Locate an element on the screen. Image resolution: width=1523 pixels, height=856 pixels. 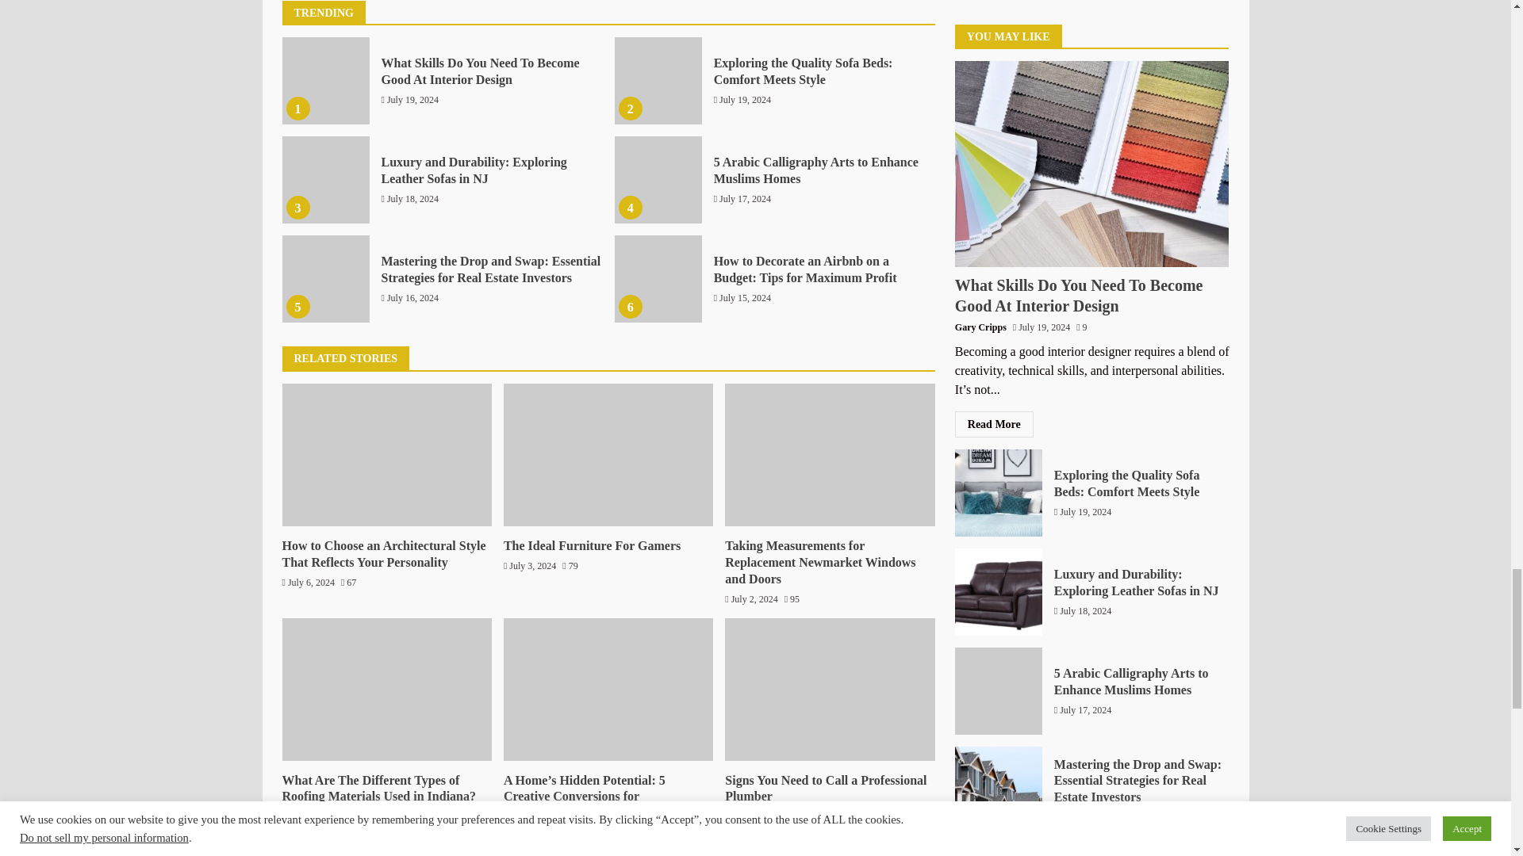
What Skills Do You Need To Become Good At Interior Design is located at coordinates (325, 81).